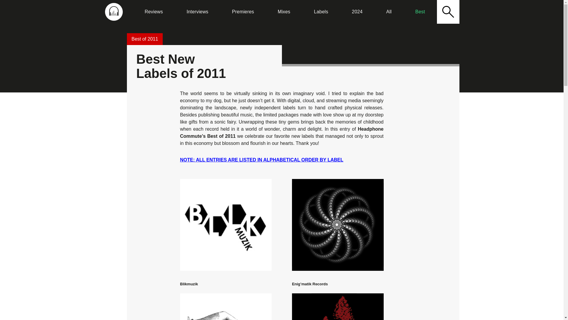 The height and width of the screenshot is (320, 568). I want to click on Interviews, so click(197, 12).